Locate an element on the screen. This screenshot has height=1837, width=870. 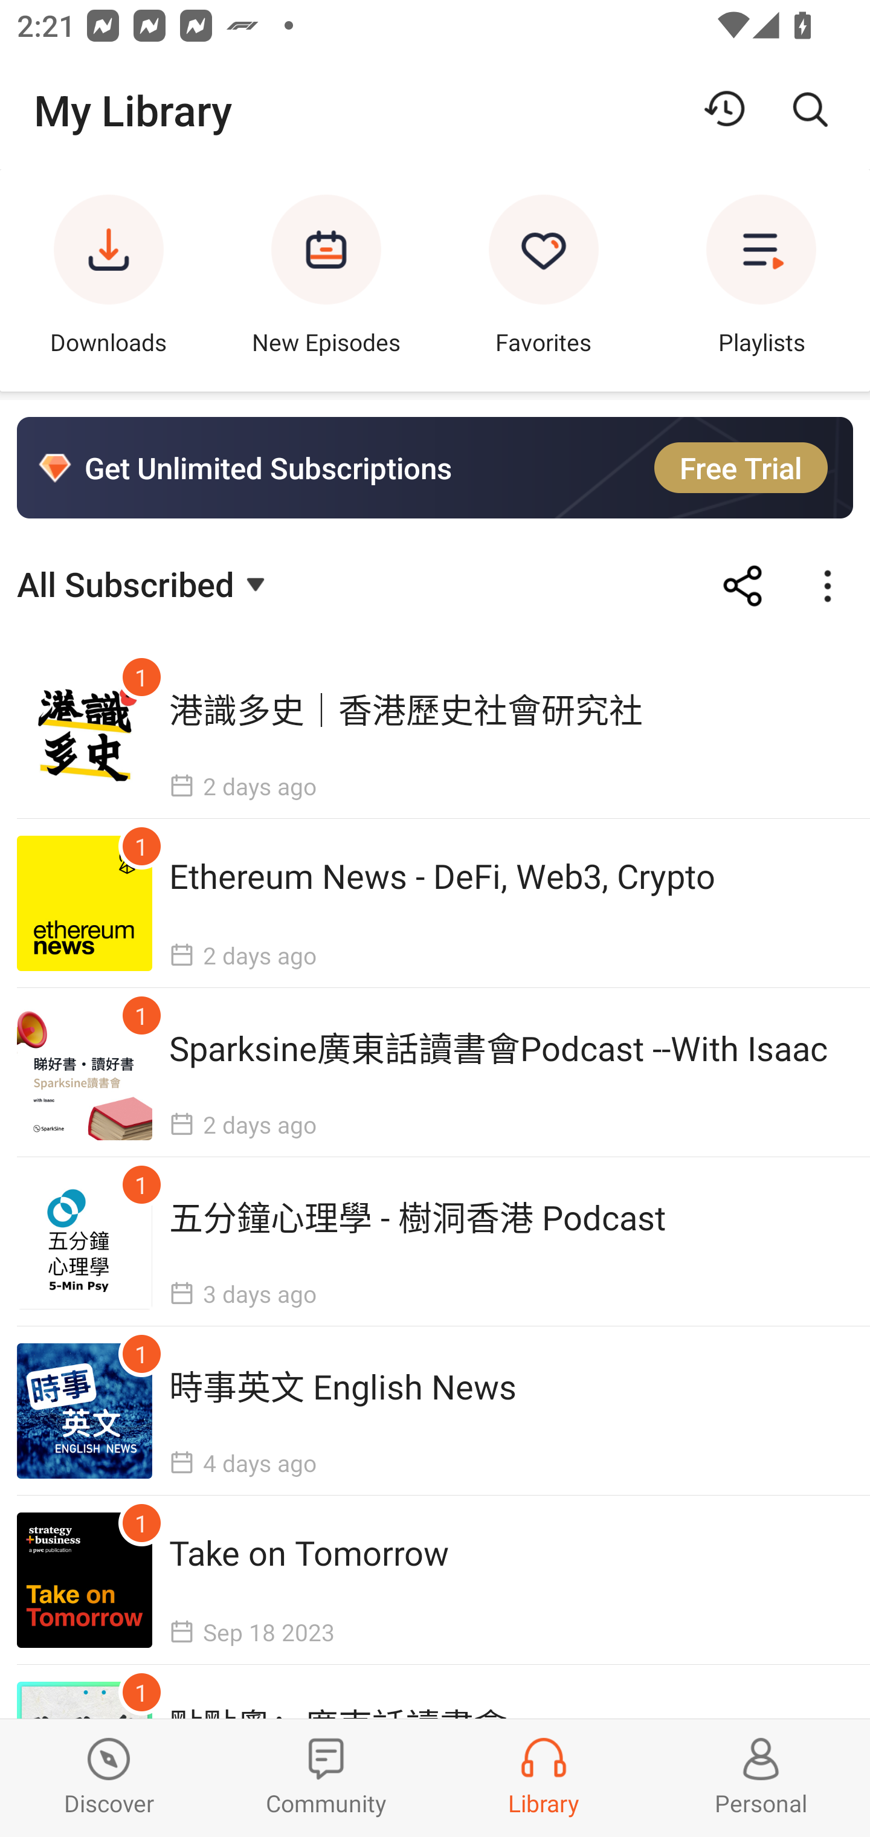
New Episodes is located at coordinates (326, 280).